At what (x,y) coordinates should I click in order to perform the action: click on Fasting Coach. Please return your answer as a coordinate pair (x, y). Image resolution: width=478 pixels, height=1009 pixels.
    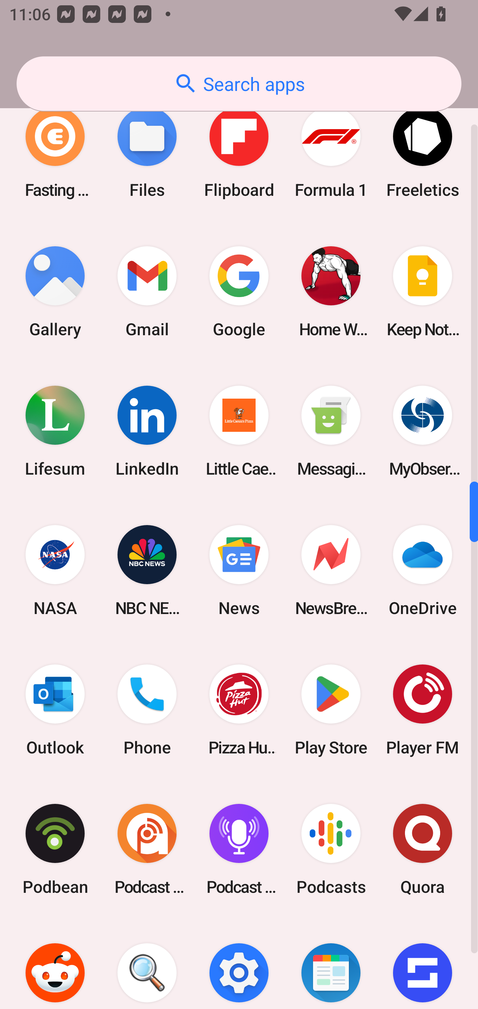
    Looking at the image, I should click on (55, 152).